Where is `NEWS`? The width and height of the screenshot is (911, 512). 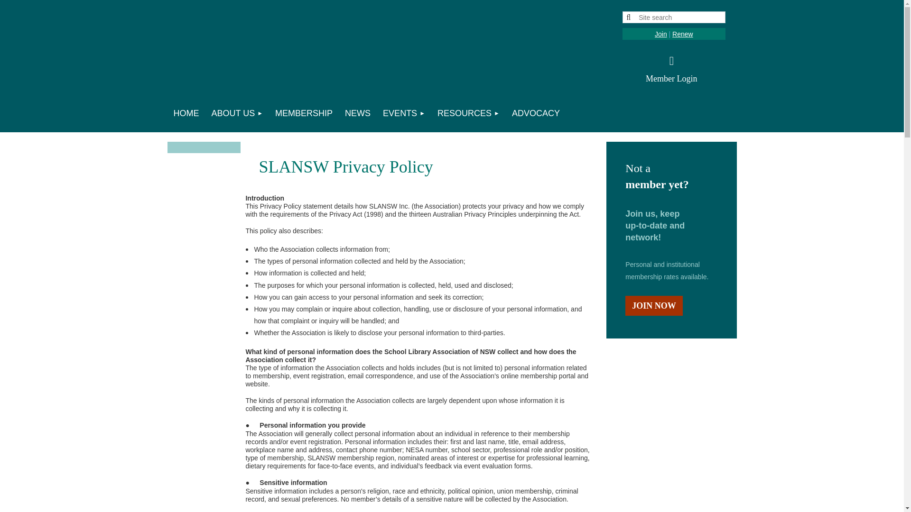 NEWS is located at coordinates (358, 113).